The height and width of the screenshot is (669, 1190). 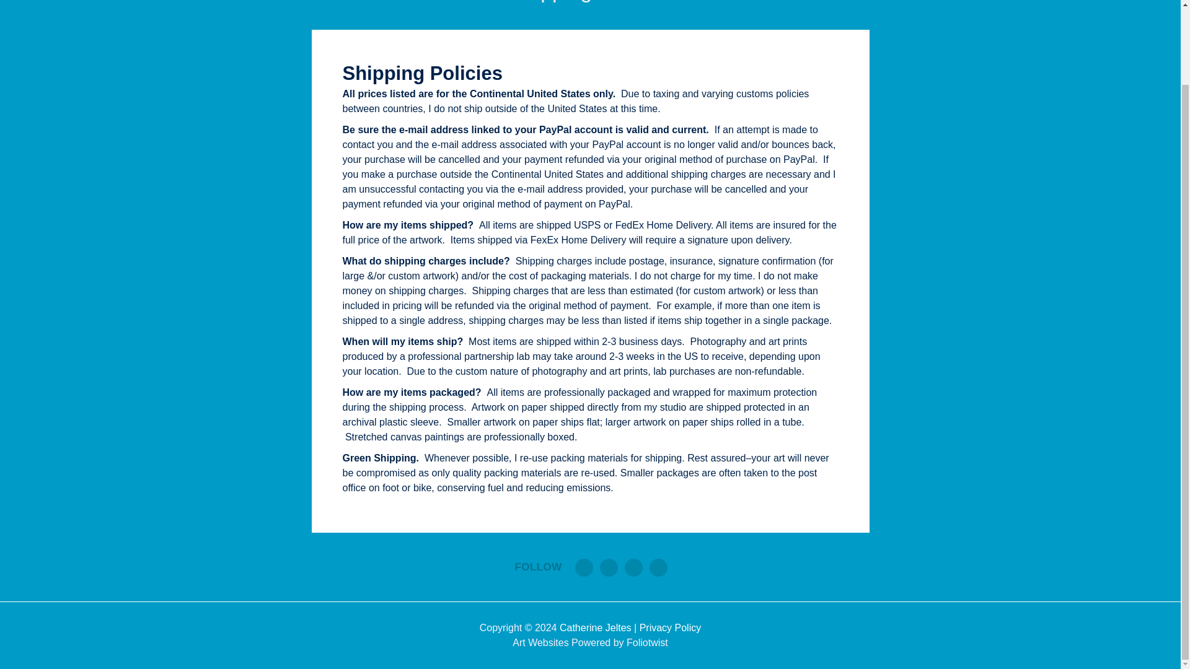 I want to click on Follow on Facebook, so click(x=609, y=567).